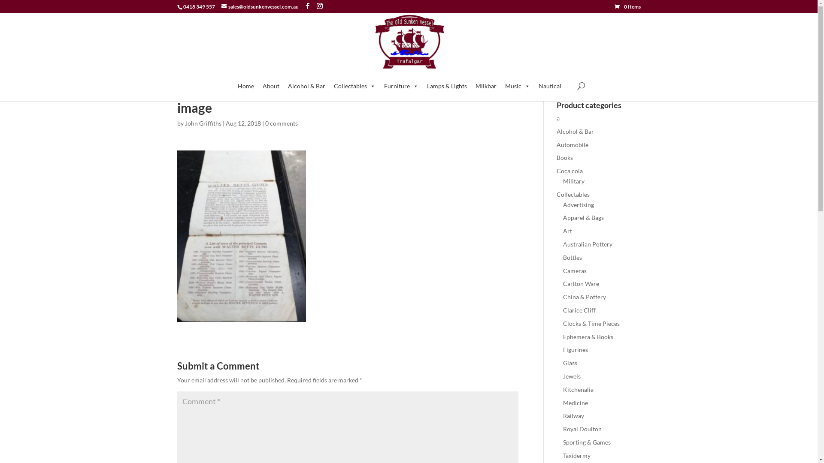  What do you see at coordinates (550, 86) in the screenshot?
I see `Nautical` at bounding box center [550, 86].